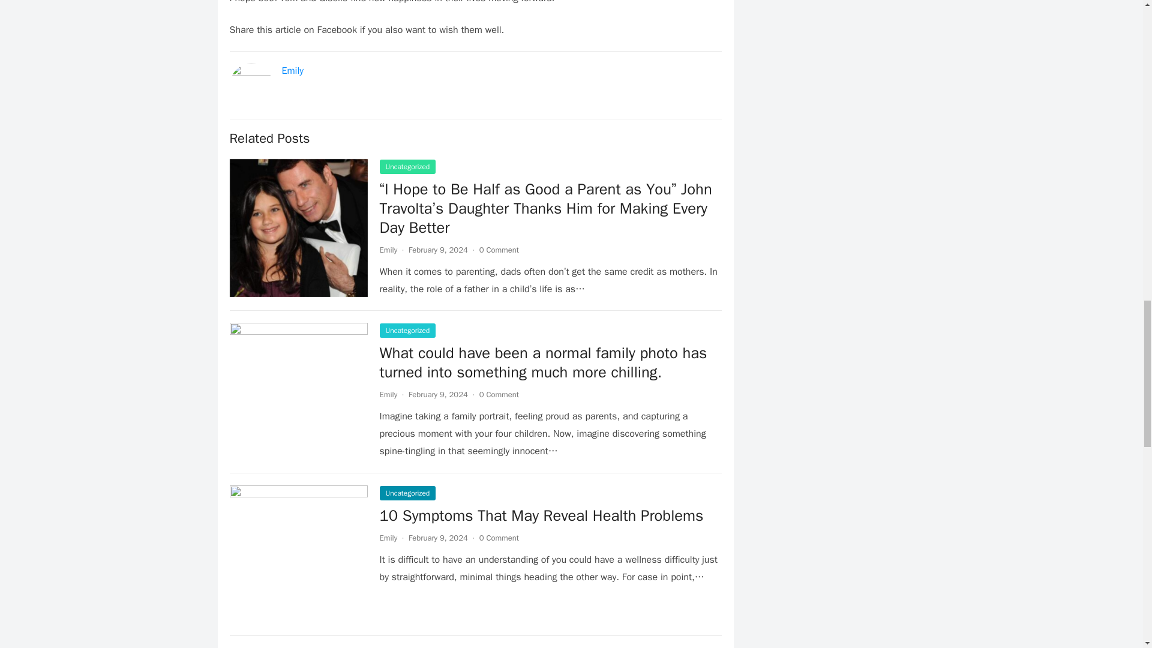 This screenshot has height=648, width=1152. What do you see at coordinates (388, 395) in the screenshot?
I see `Posts by Emily` at bounding box center [388, 395].